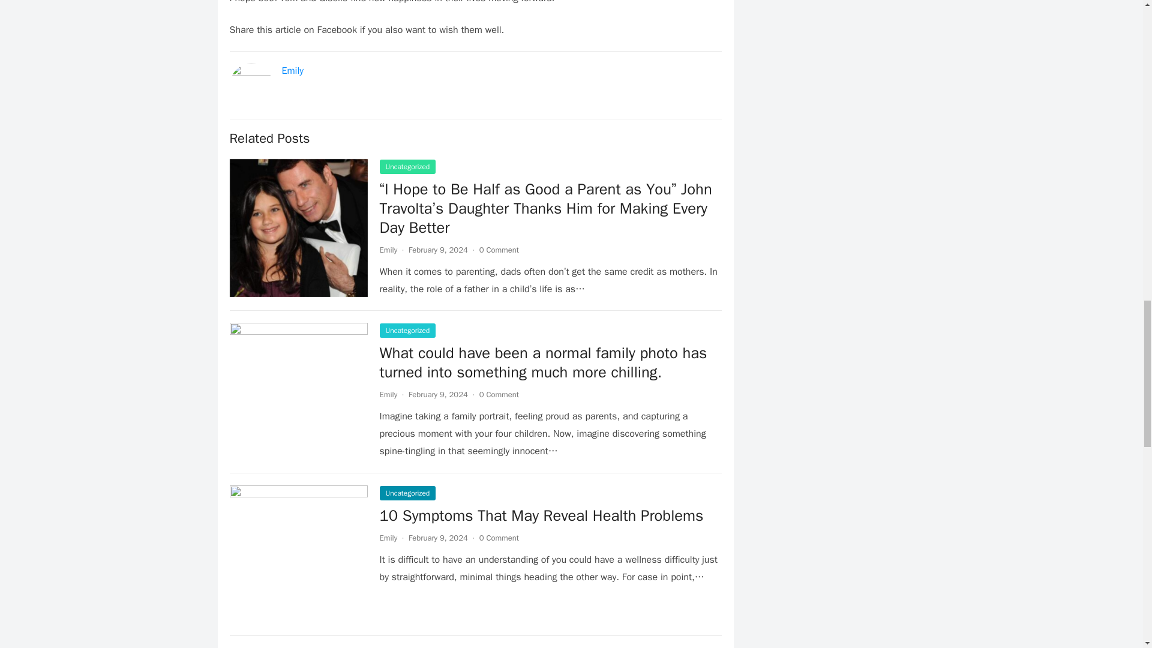 This screenshot has height=648, width=1152. What do you see at coordinates (388, 395) in the screenshot?
I see `Posts by Emily` at bounding box center [388, 395].